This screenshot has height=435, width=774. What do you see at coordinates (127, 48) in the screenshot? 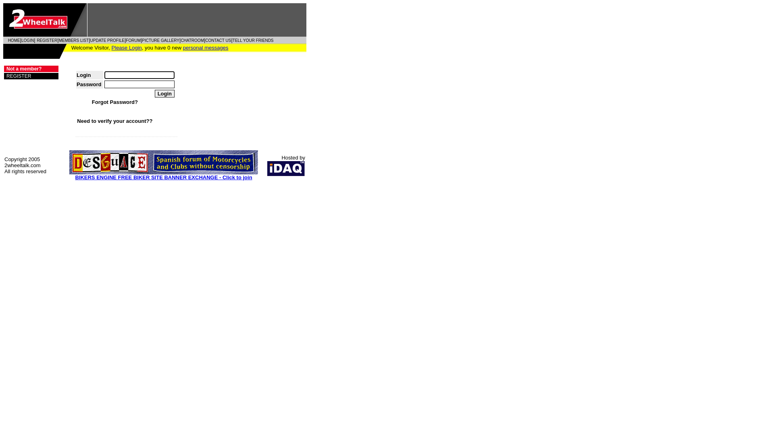
I see `Please Login` at bounding box center [127, 48].